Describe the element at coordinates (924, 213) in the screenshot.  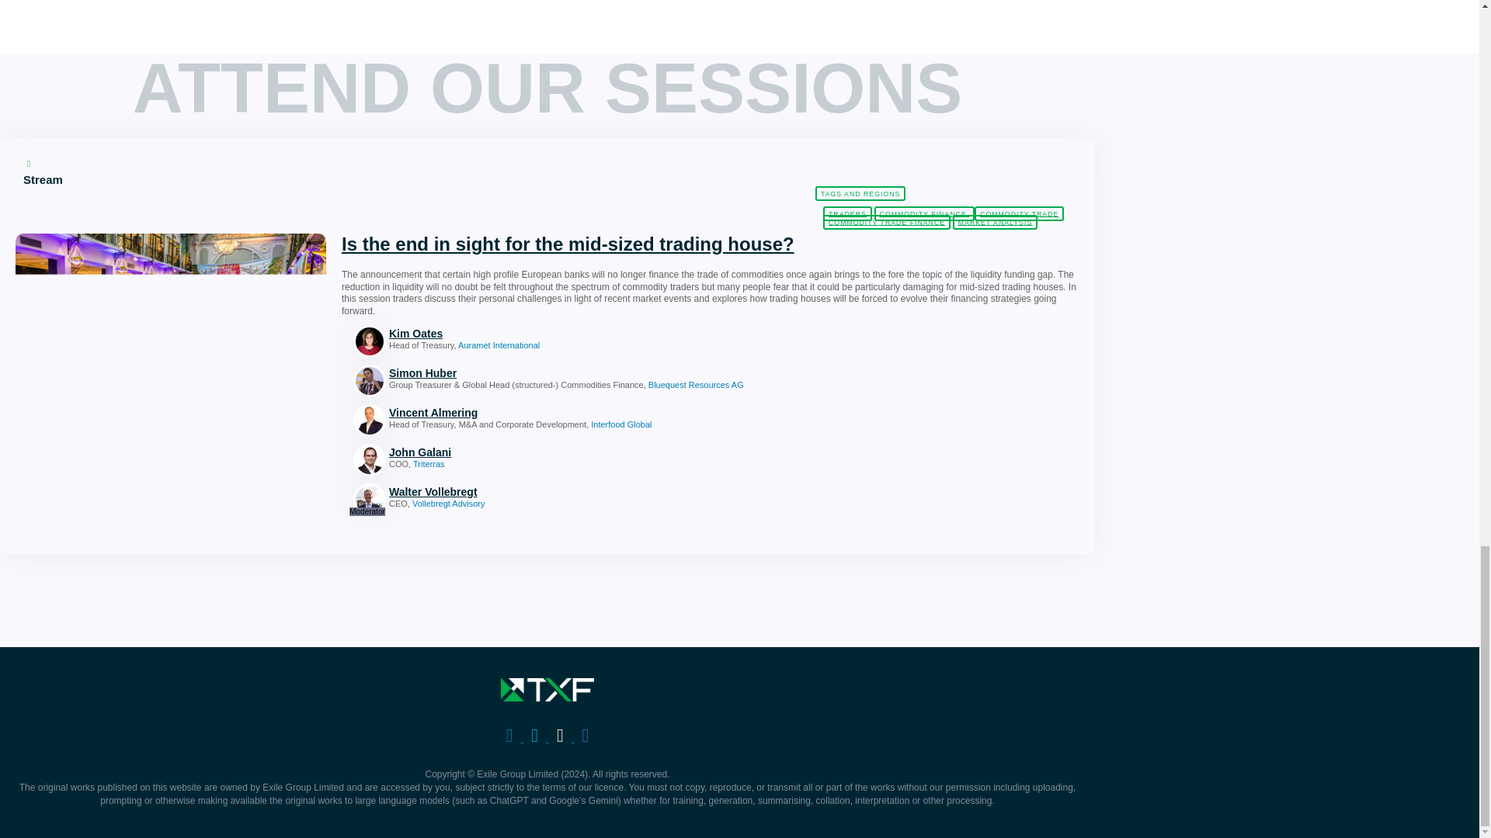
I see `COMMODITY FINANCE` at that location.